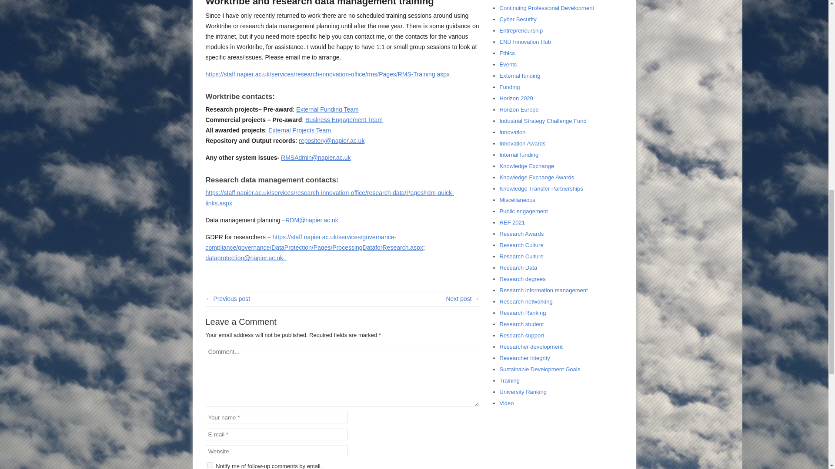 Image resolution: width=835 pixels, height=469 pixels. Describe the element at coordinates (518, 19) in the screenshot. I see `Cyber Security` at that location.